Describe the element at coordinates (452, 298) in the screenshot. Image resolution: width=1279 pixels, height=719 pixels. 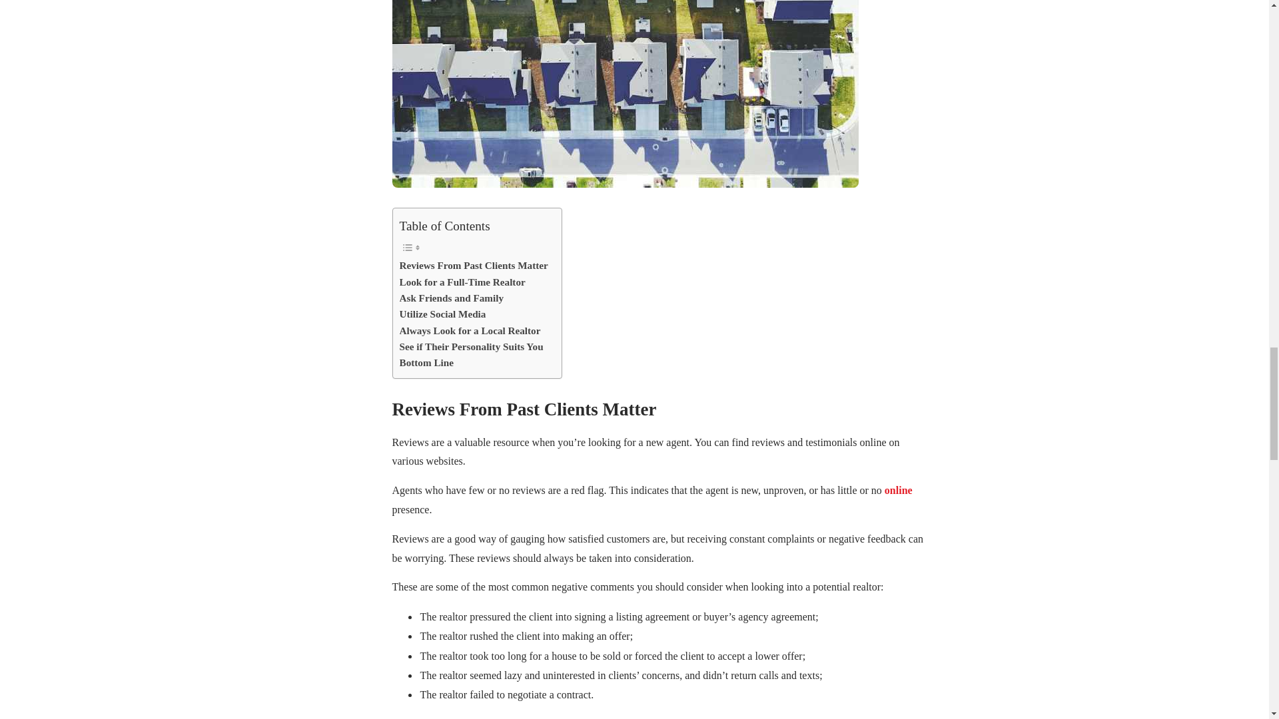
I see `Ask Friends and Family` at that location.